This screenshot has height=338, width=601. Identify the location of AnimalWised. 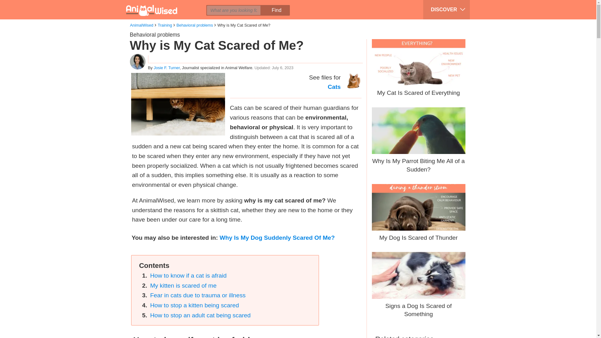
(141, 25).